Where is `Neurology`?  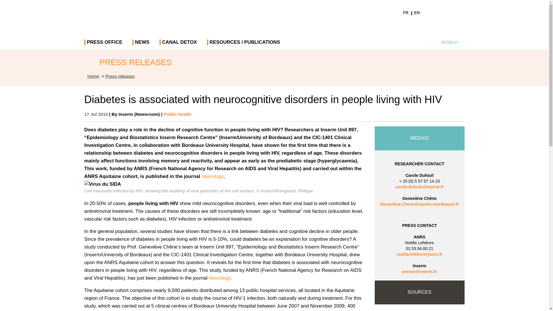 Neurology is located at coordinates (220, 278).